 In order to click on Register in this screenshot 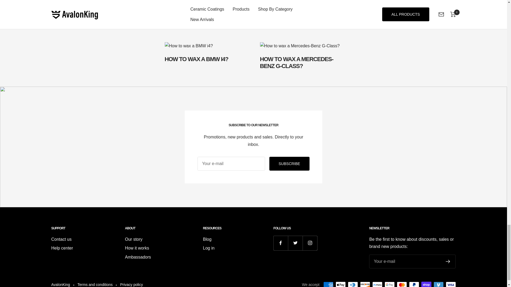, I will do `click(253, 56)`.